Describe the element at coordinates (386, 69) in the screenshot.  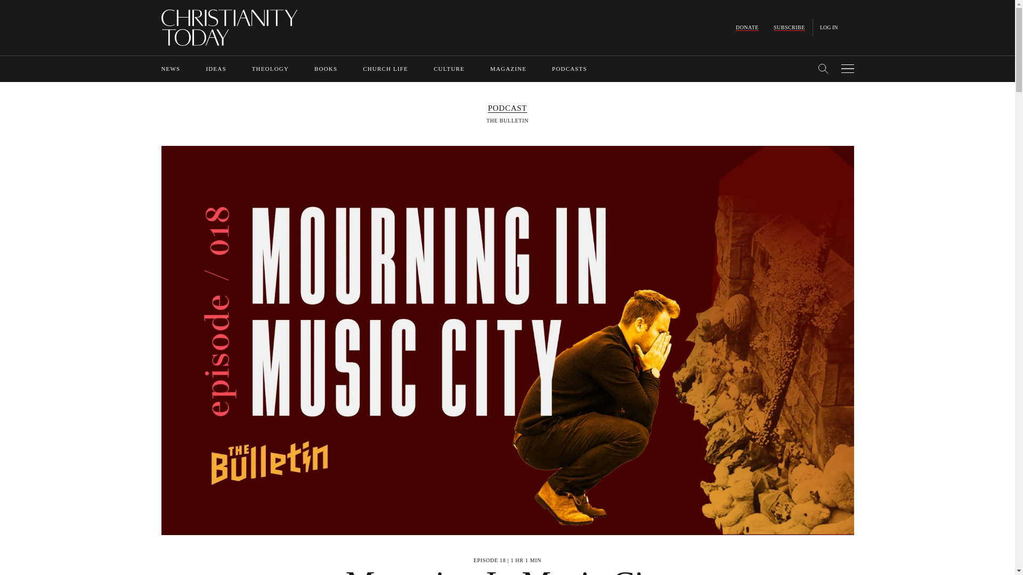
I see `CHURCH LIFE` at that location.